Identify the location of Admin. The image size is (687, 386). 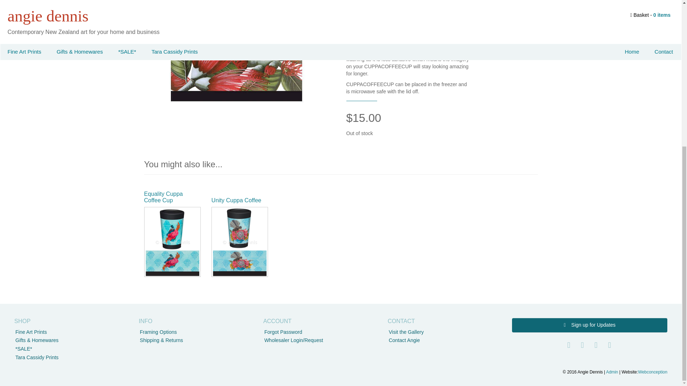
(612, 372).